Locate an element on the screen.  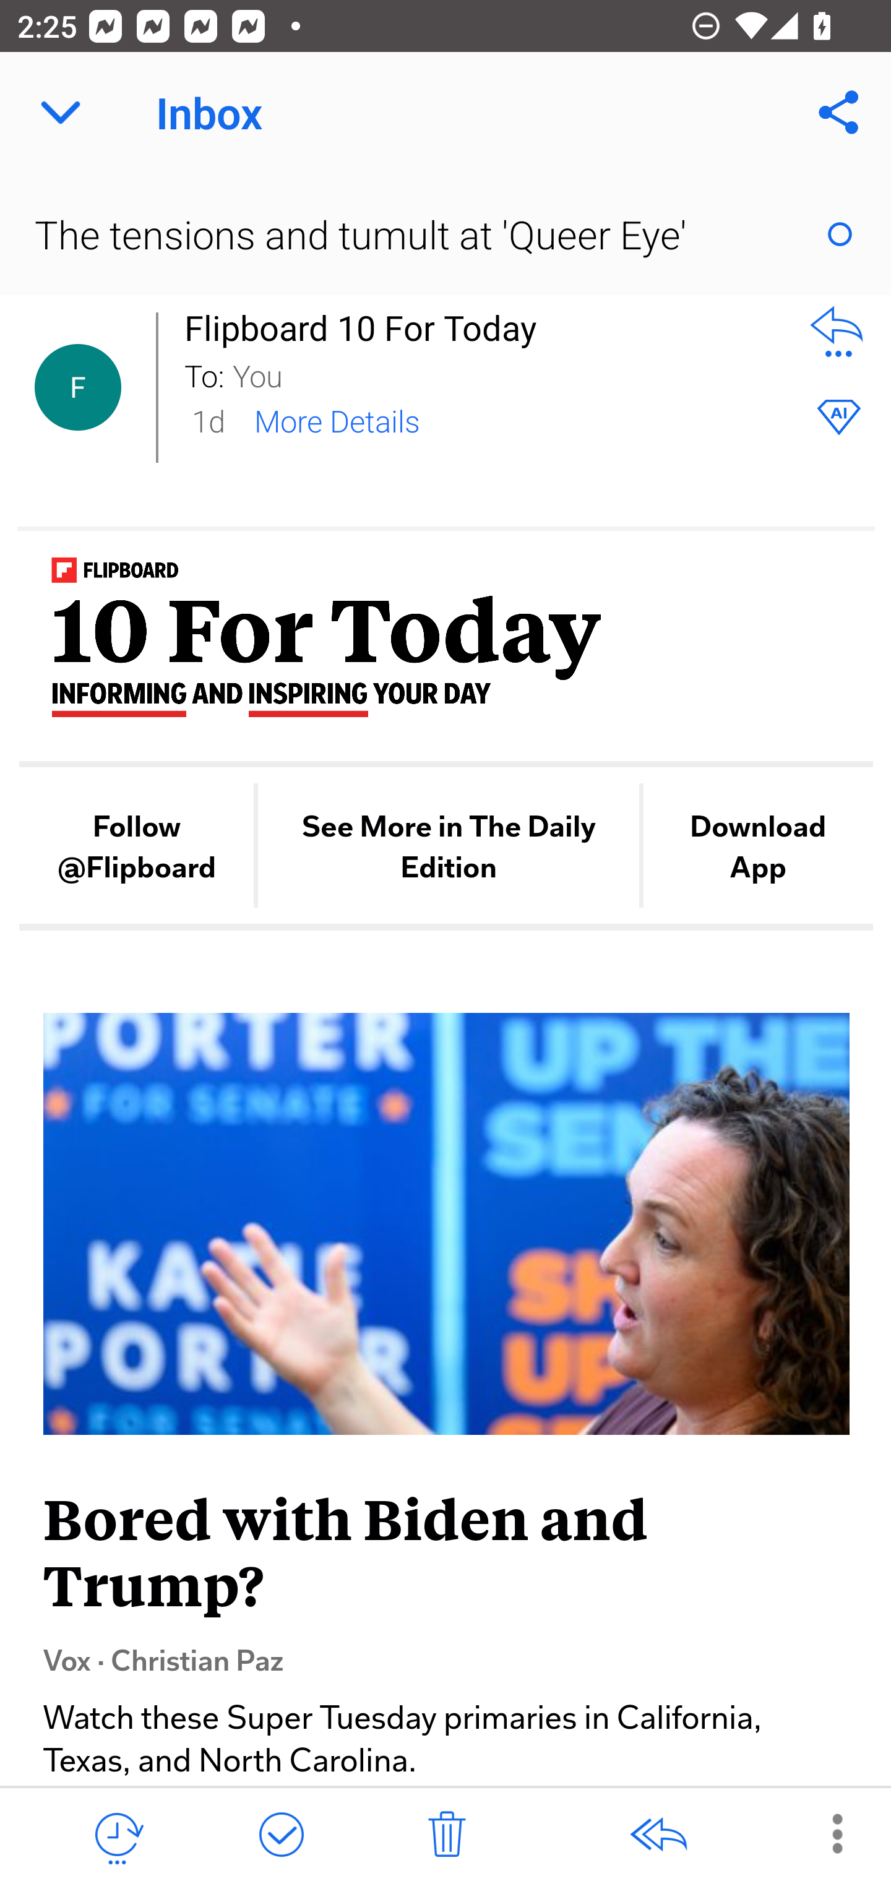
Download App is located at coordinates (757, 847).